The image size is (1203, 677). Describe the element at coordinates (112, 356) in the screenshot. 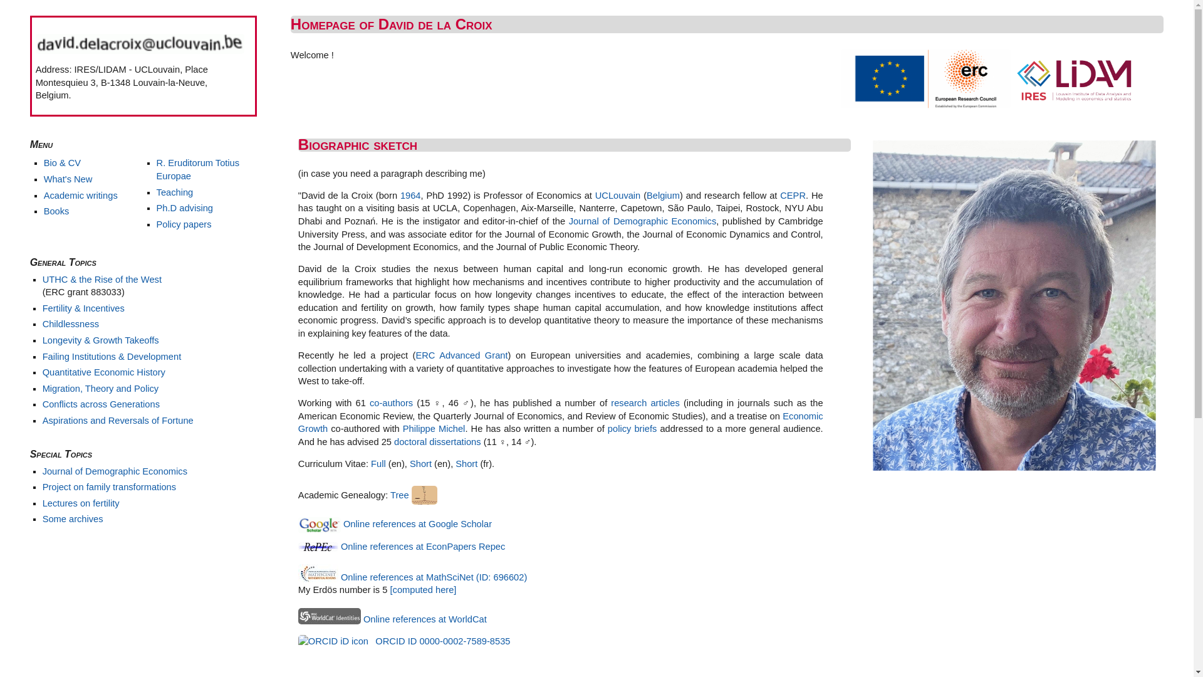

I see `Failing Institutions & Development` at that location.